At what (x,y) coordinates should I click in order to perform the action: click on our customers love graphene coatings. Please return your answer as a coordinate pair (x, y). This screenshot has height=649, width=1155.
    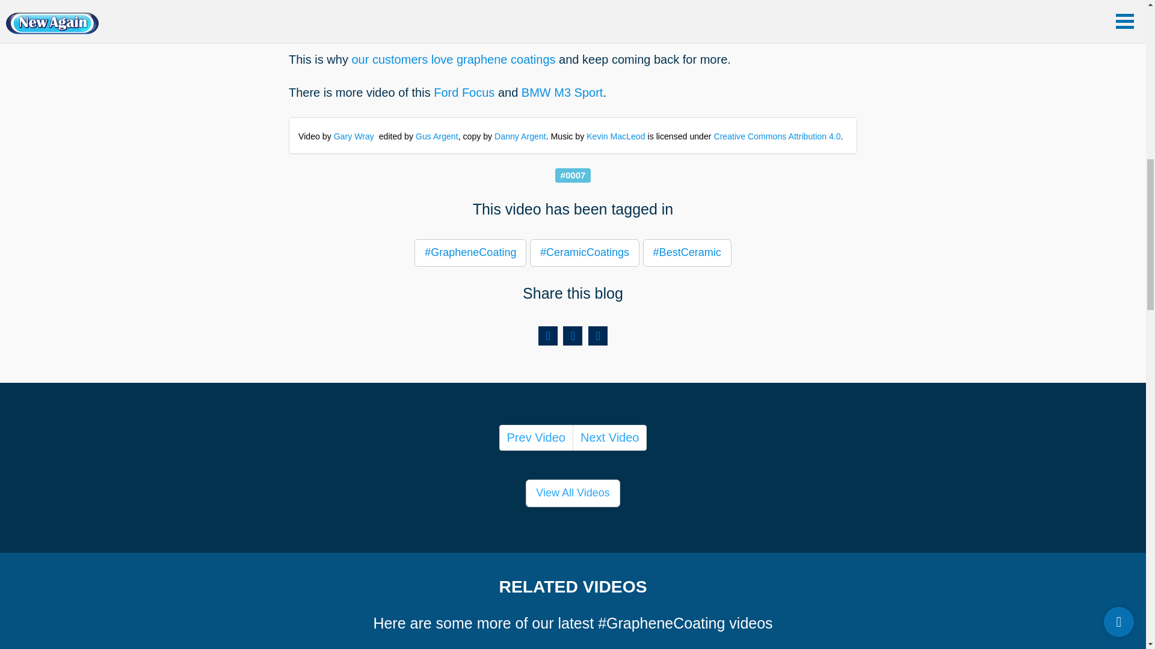
    Looking at the image, I should click on (453, 59).